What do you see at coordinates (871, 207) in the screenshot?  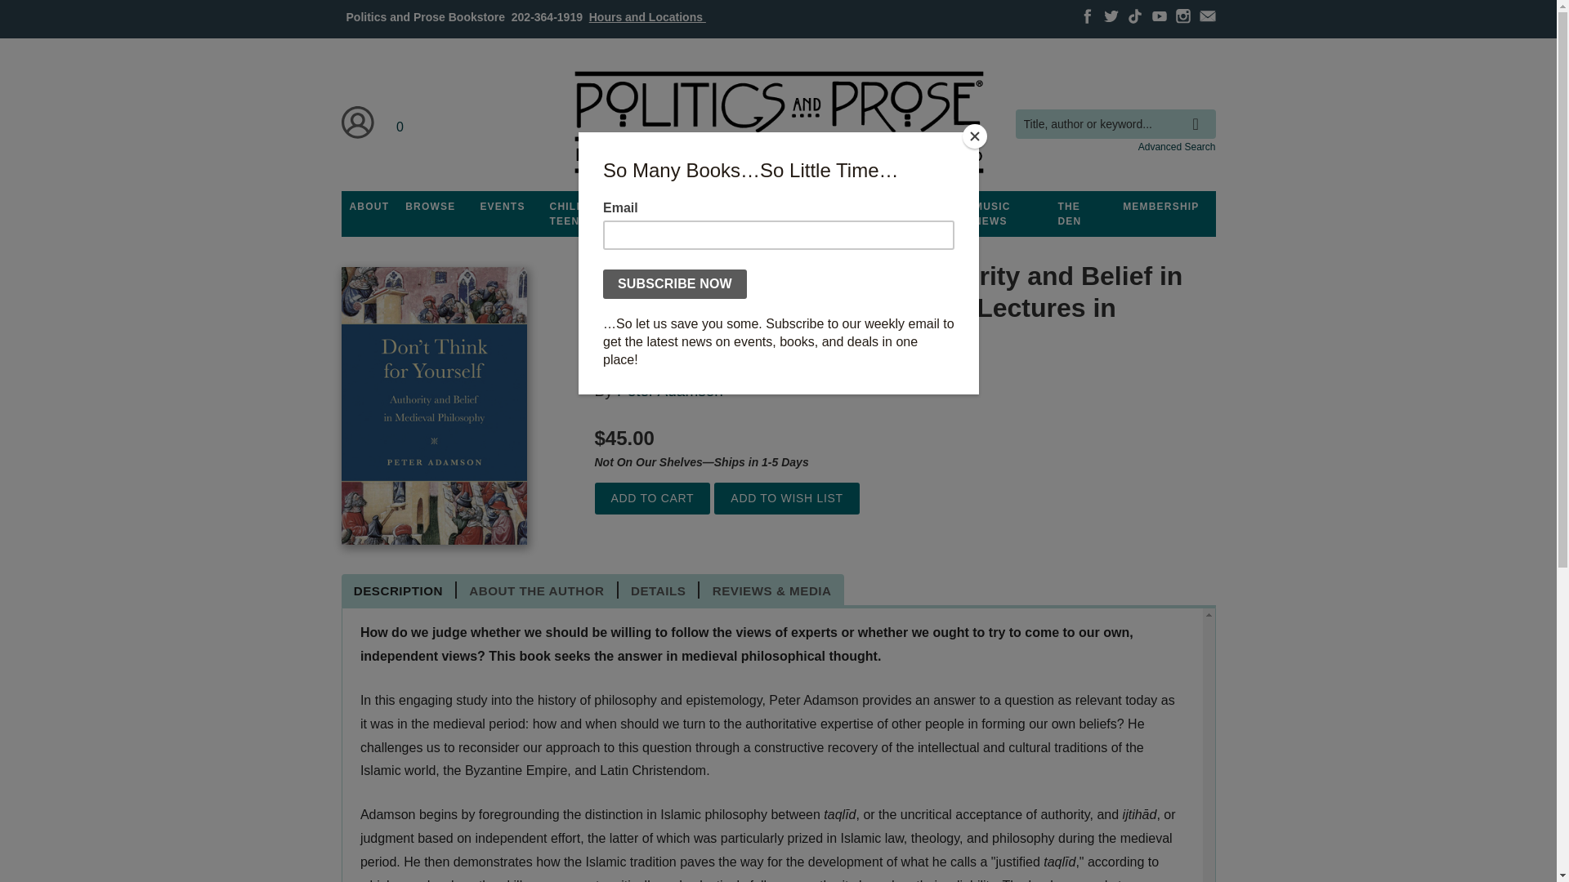 I see `SERVICES` at bounding box center [871, 207].